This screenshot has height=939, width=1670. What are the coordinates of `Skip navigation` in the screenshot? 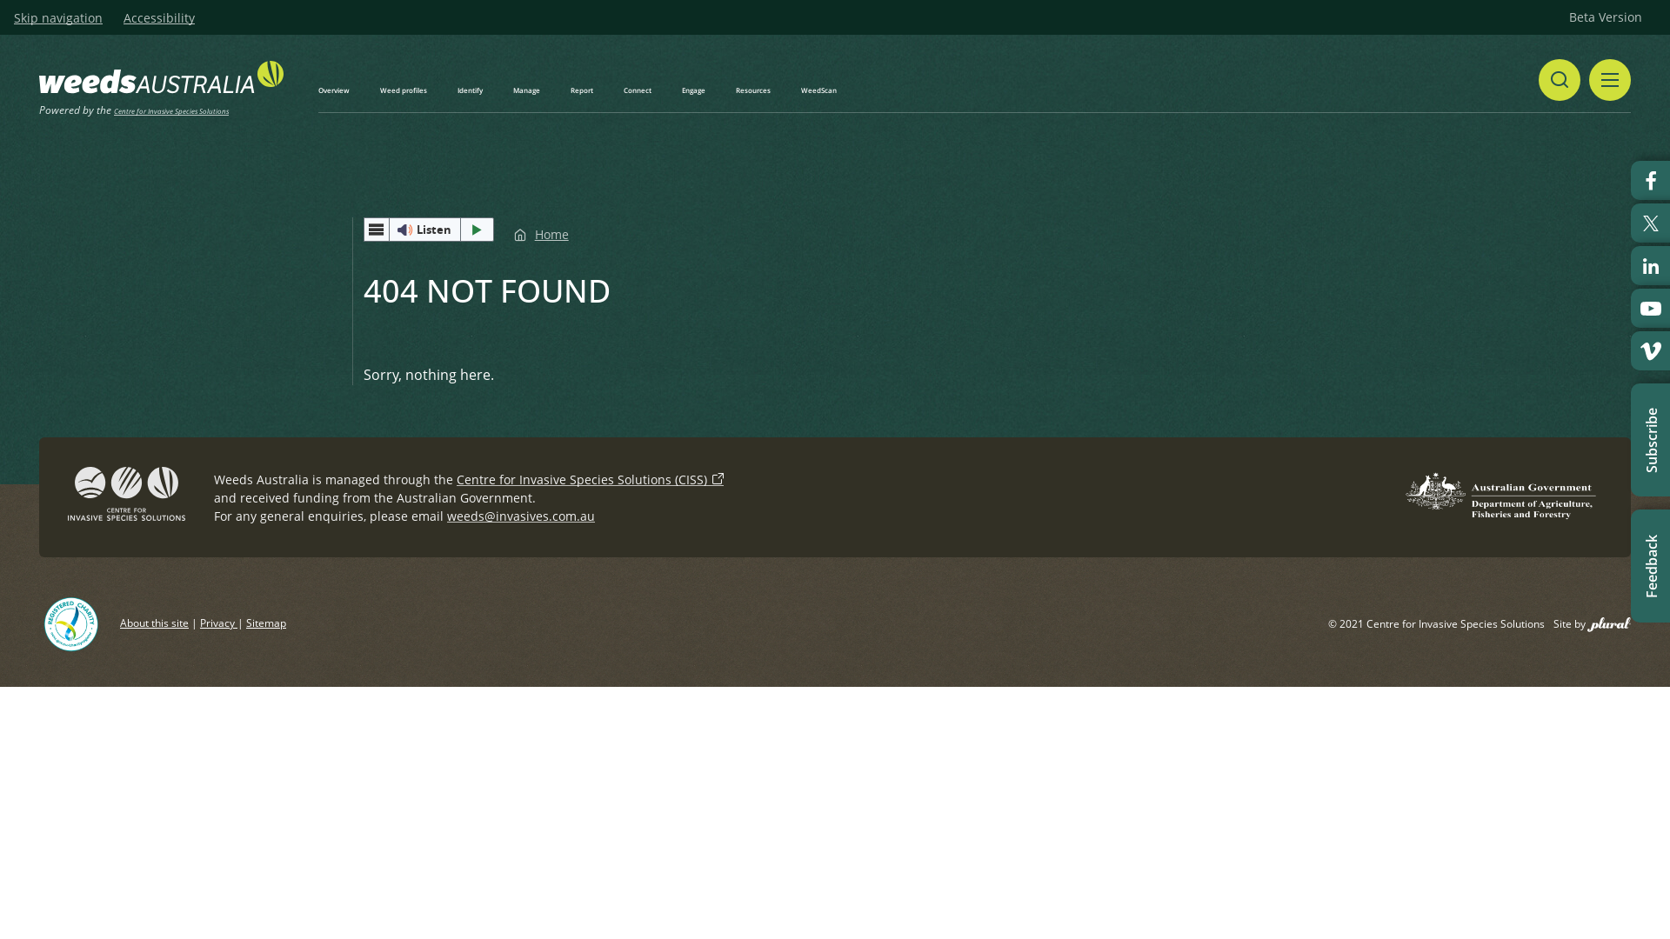 It's located at (58, 18).